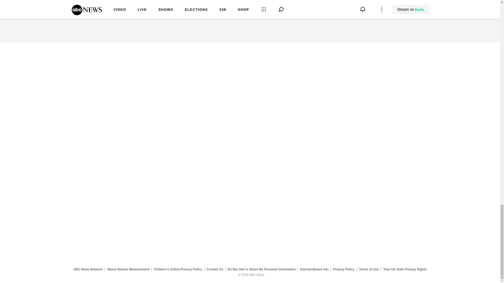 Image resolution: width=504 pixels, height=283 pixels. Describe the element at coordinates (88, 269) in the screenshot. I see `ABC News Network` at that location.